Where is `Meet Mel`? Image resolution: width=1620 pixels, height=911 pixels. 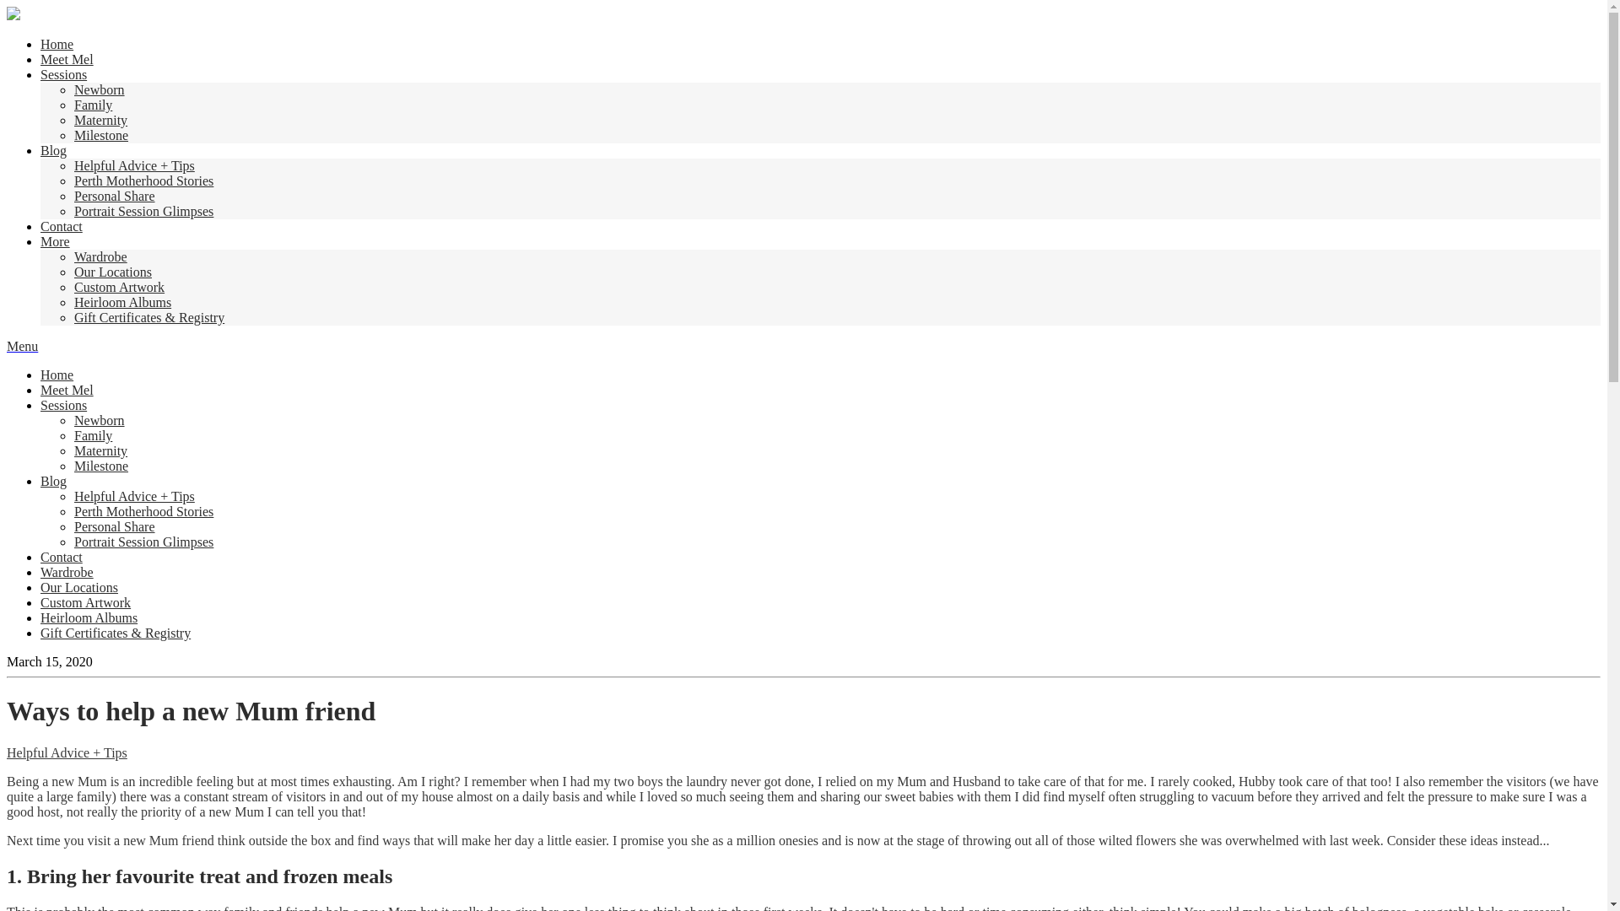 Meet Mel is located at coordinates (67, 390).